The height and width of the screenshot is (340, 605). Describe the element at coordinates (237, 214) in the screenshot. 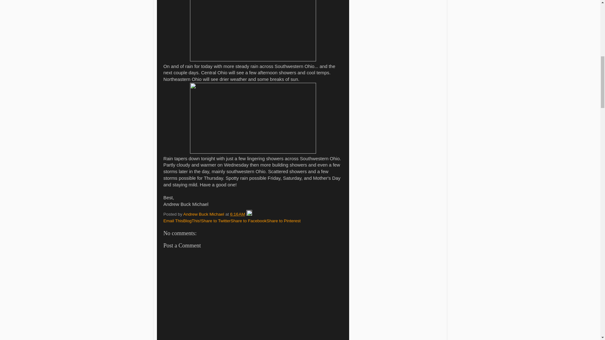

I see `permanent link` at that location.